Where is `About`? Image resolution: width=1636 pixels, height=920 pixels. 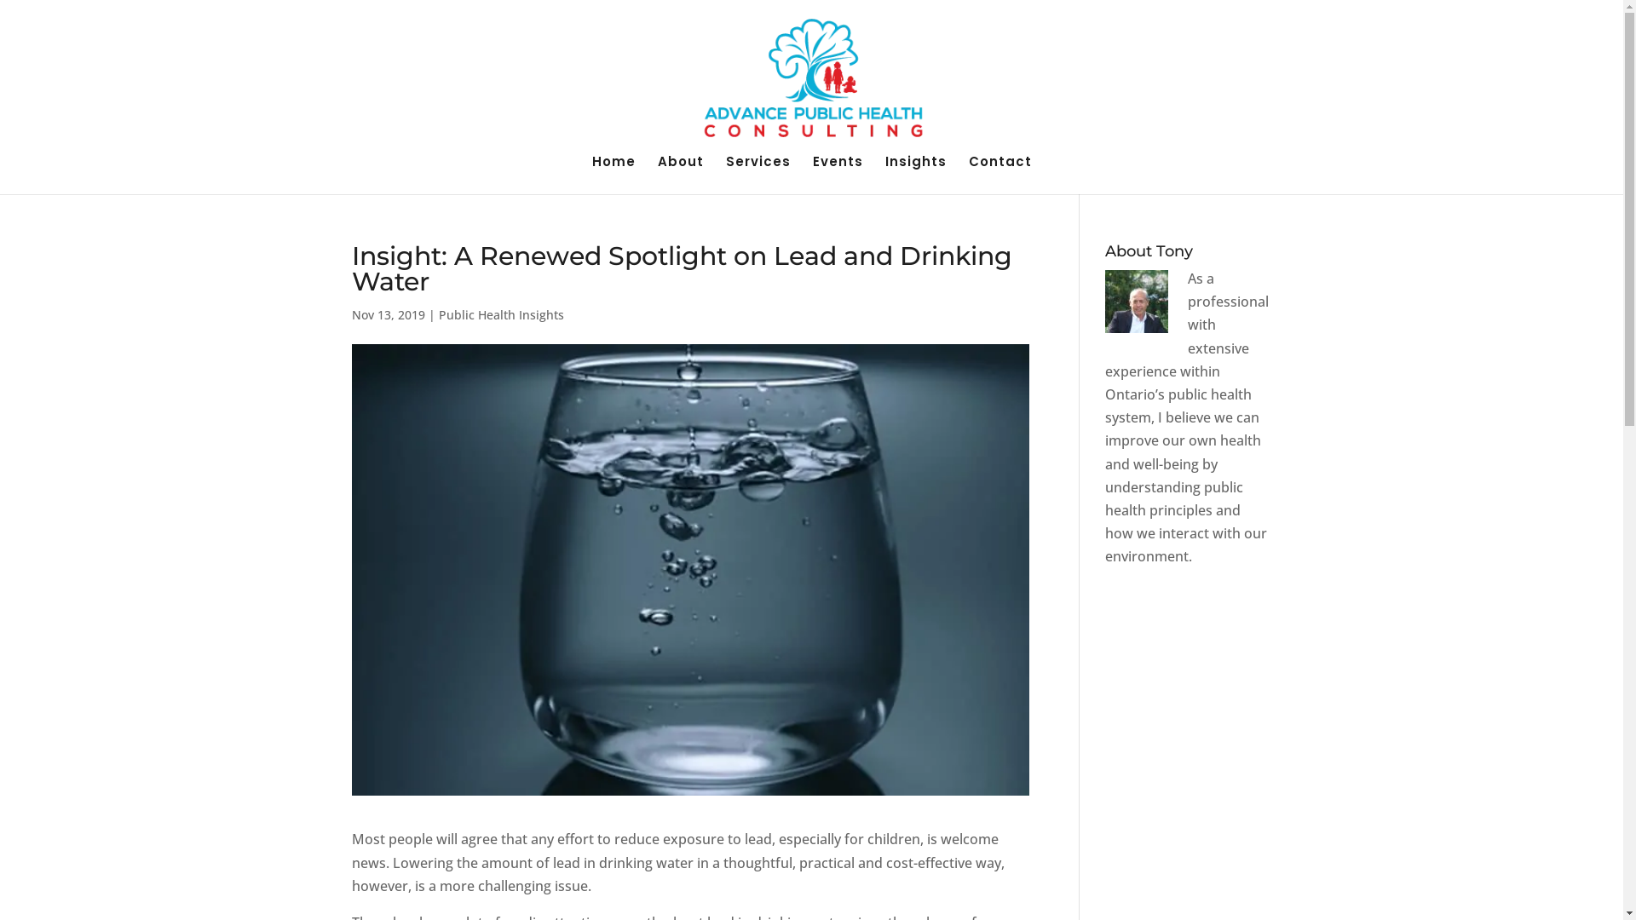 About is located at coordinates (681, 175).